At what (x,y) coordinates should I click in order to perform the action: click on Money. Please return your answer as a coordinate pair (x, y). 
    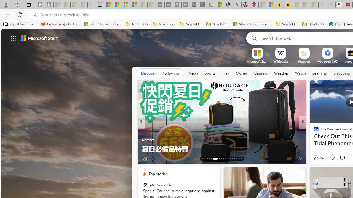
    Looking at the image, I should click on (242, 73).